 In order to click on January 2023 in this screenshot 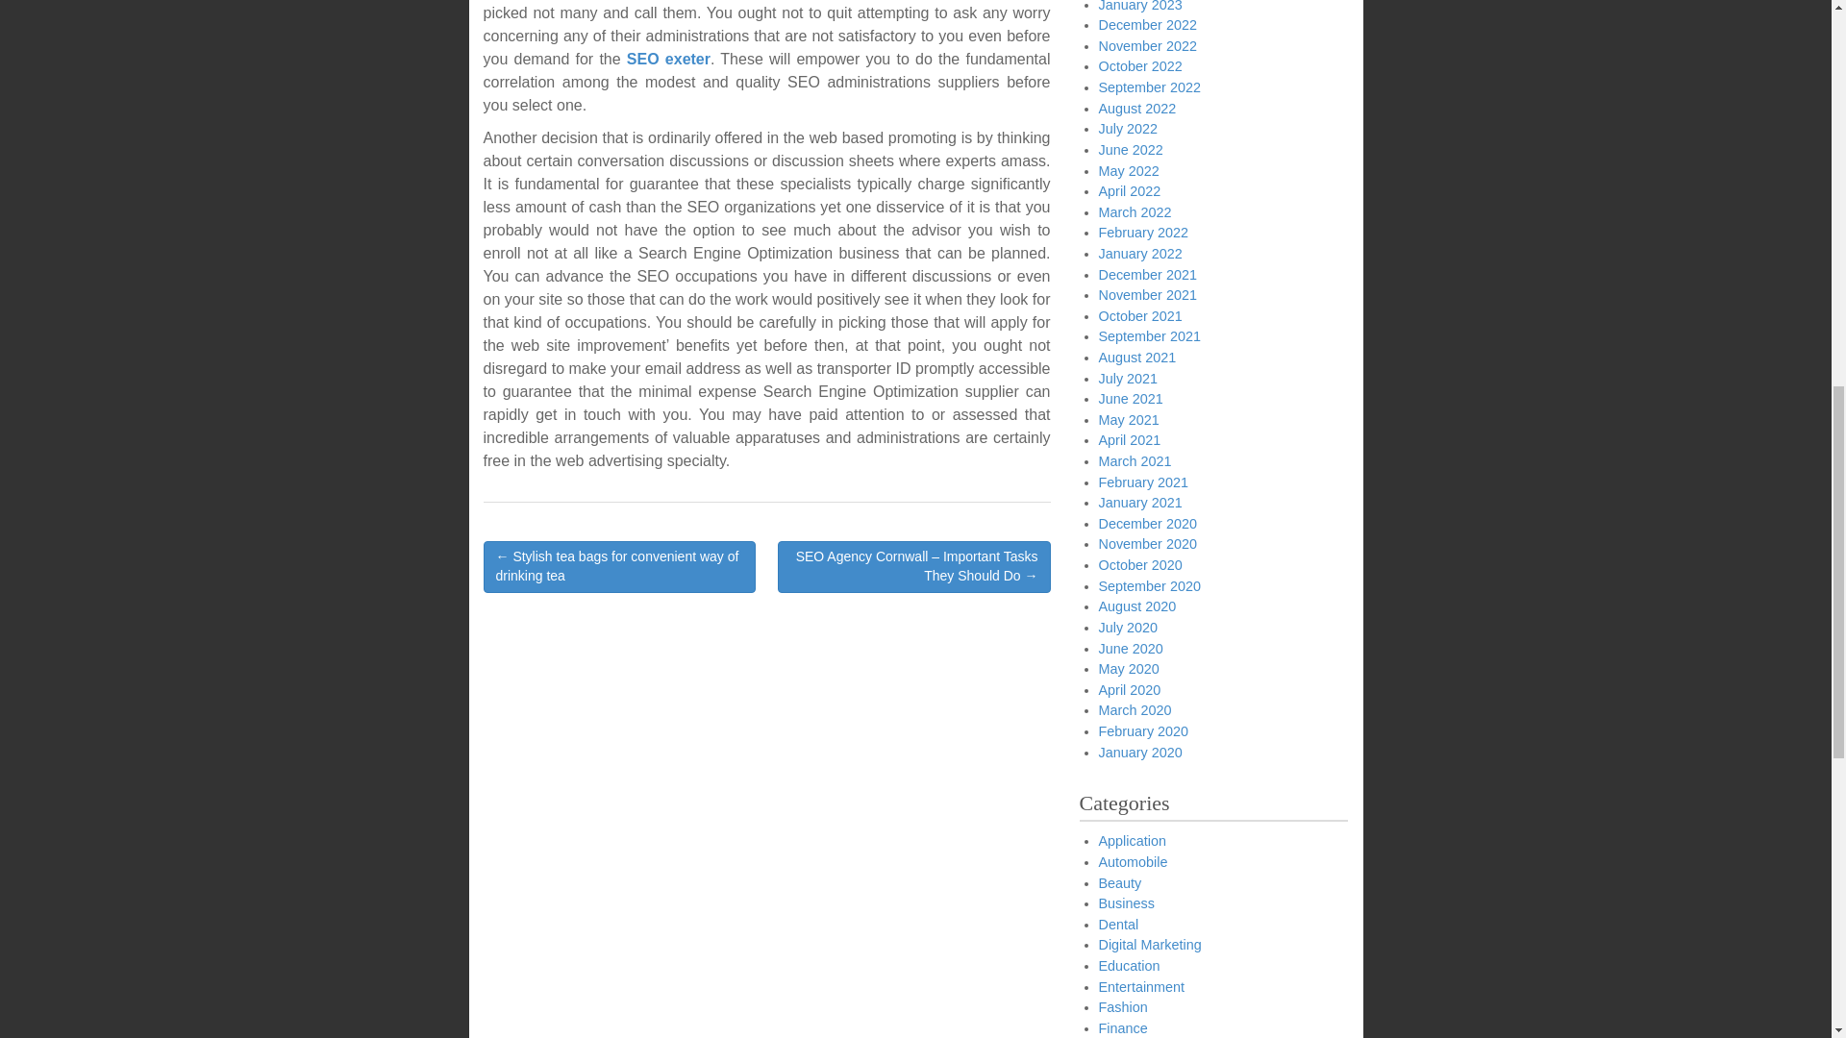, I will do `click(1139, 6)`.